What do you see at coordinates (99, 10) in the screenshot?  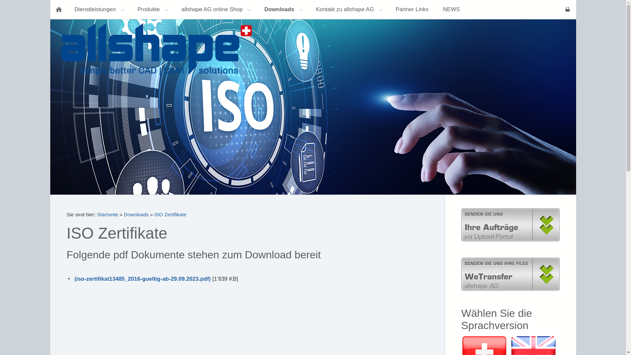 I see `Dienstleistungen` at bounding box center [99, 10].